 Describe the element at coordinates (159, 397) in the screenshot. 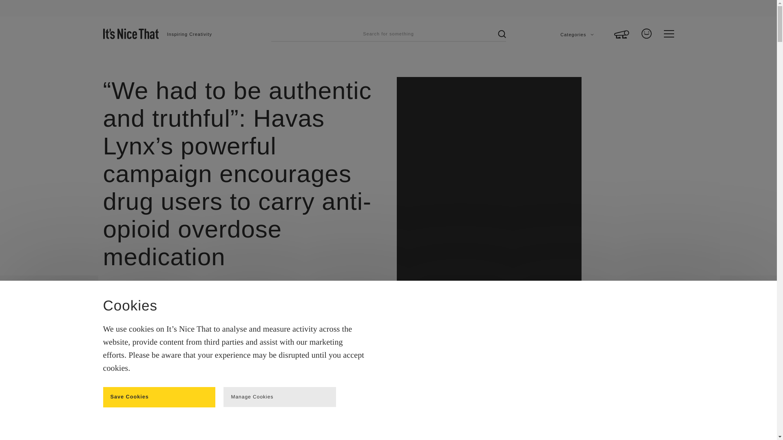

I see `Save Cookies` at that location.